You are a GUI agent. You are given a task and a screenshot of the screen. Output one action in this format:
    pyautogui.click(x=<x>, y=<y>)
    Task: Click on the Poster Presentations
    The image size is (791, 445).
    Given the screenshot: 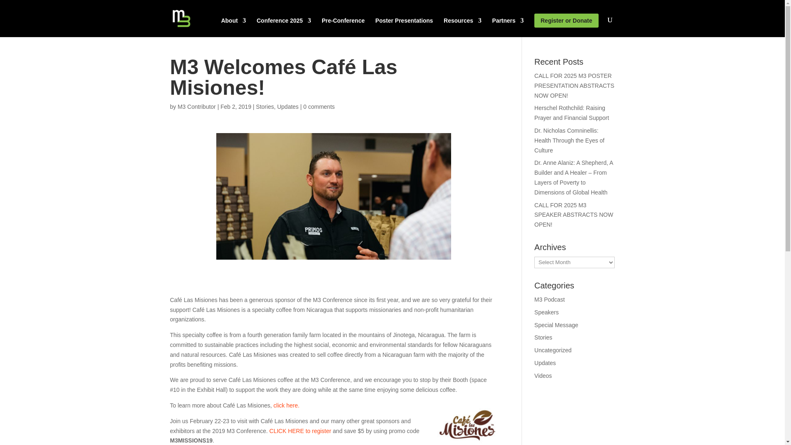 What is the action you would take?
    pyautogui.click(x=404, y=27)
    